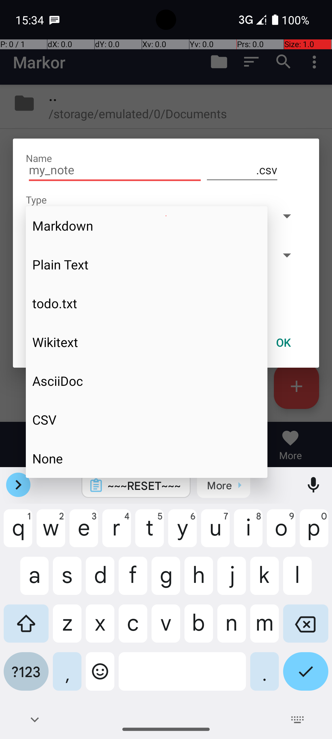 The width and height of the screenshot is (332, 739). What do you see at coordinates (147, 303) in the screenshot?
I see `todo.txt` at bounding box center [147, 303].